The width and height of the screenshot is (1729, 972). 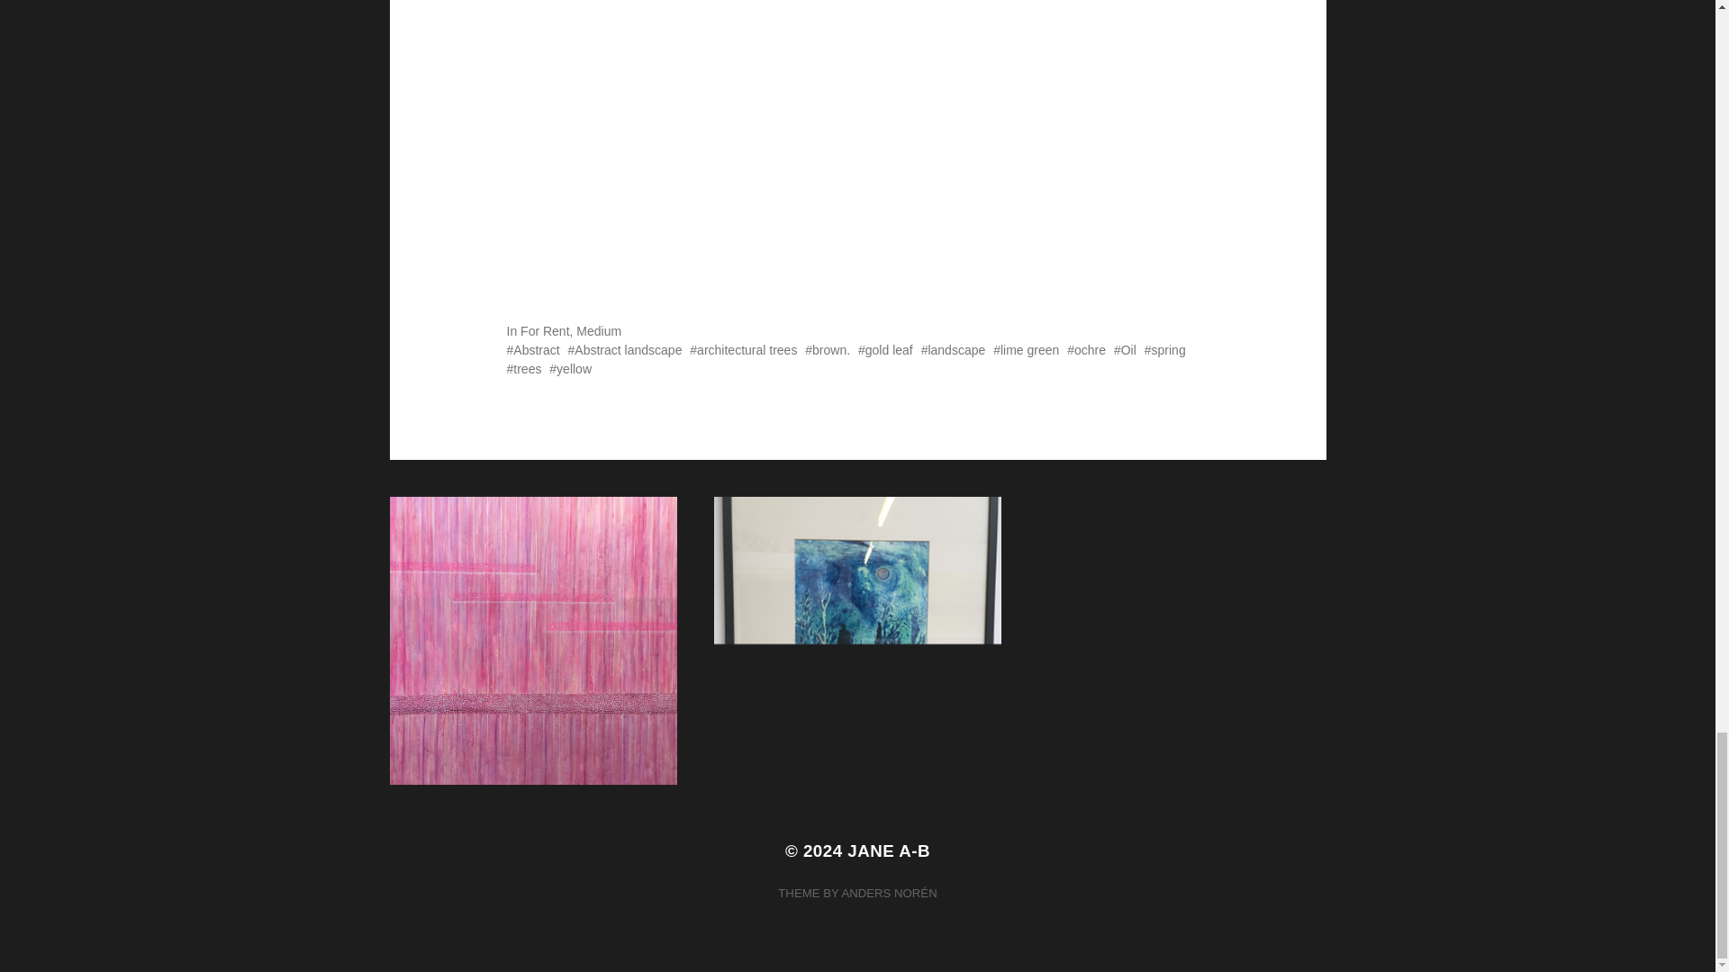 What do you see at coordinates (1025, 350) in the screenshot?
I see `lime green` at bounding box center [1025, 350].